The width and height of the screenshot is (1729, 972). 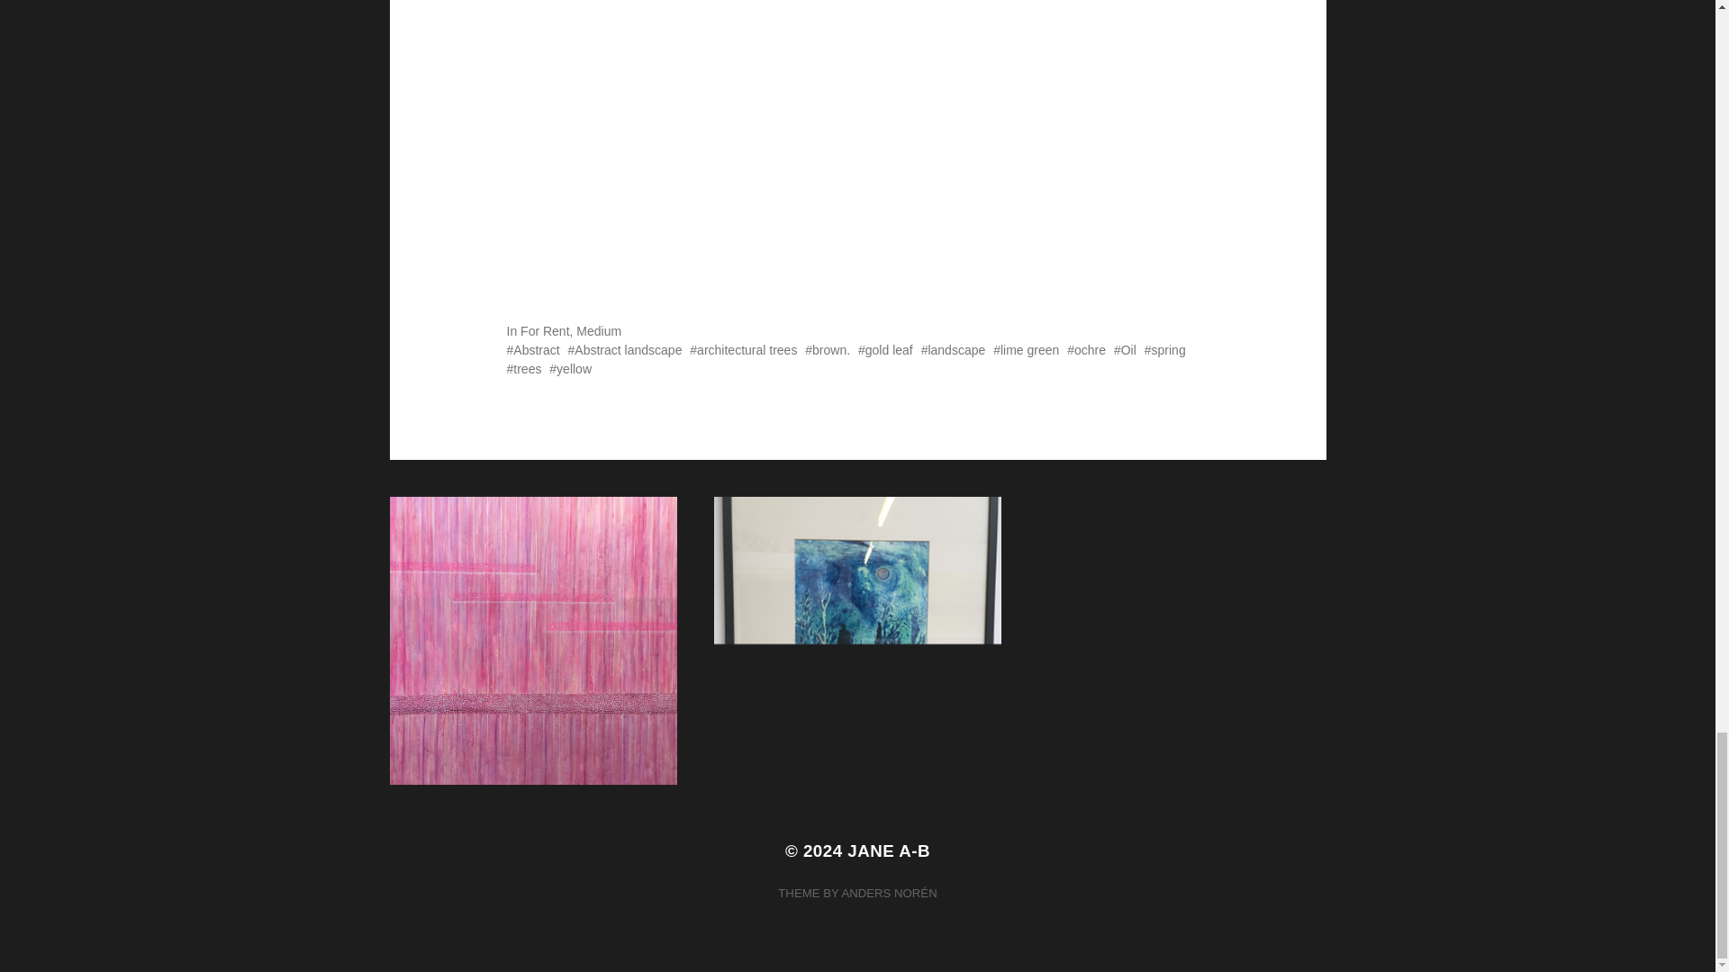 What do you see at coordinates (1025, 350) in the screenshot?
I see `lime green` at bounding box center [1025, 350].